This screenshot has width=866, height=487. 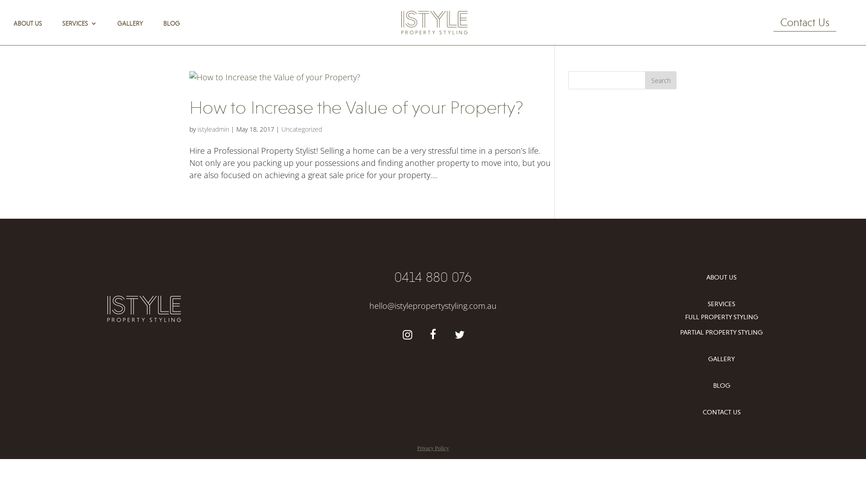 What do you see at coordinates (661, 80) in the screenshot?
I see `Search` at bounding box center [661, 80].